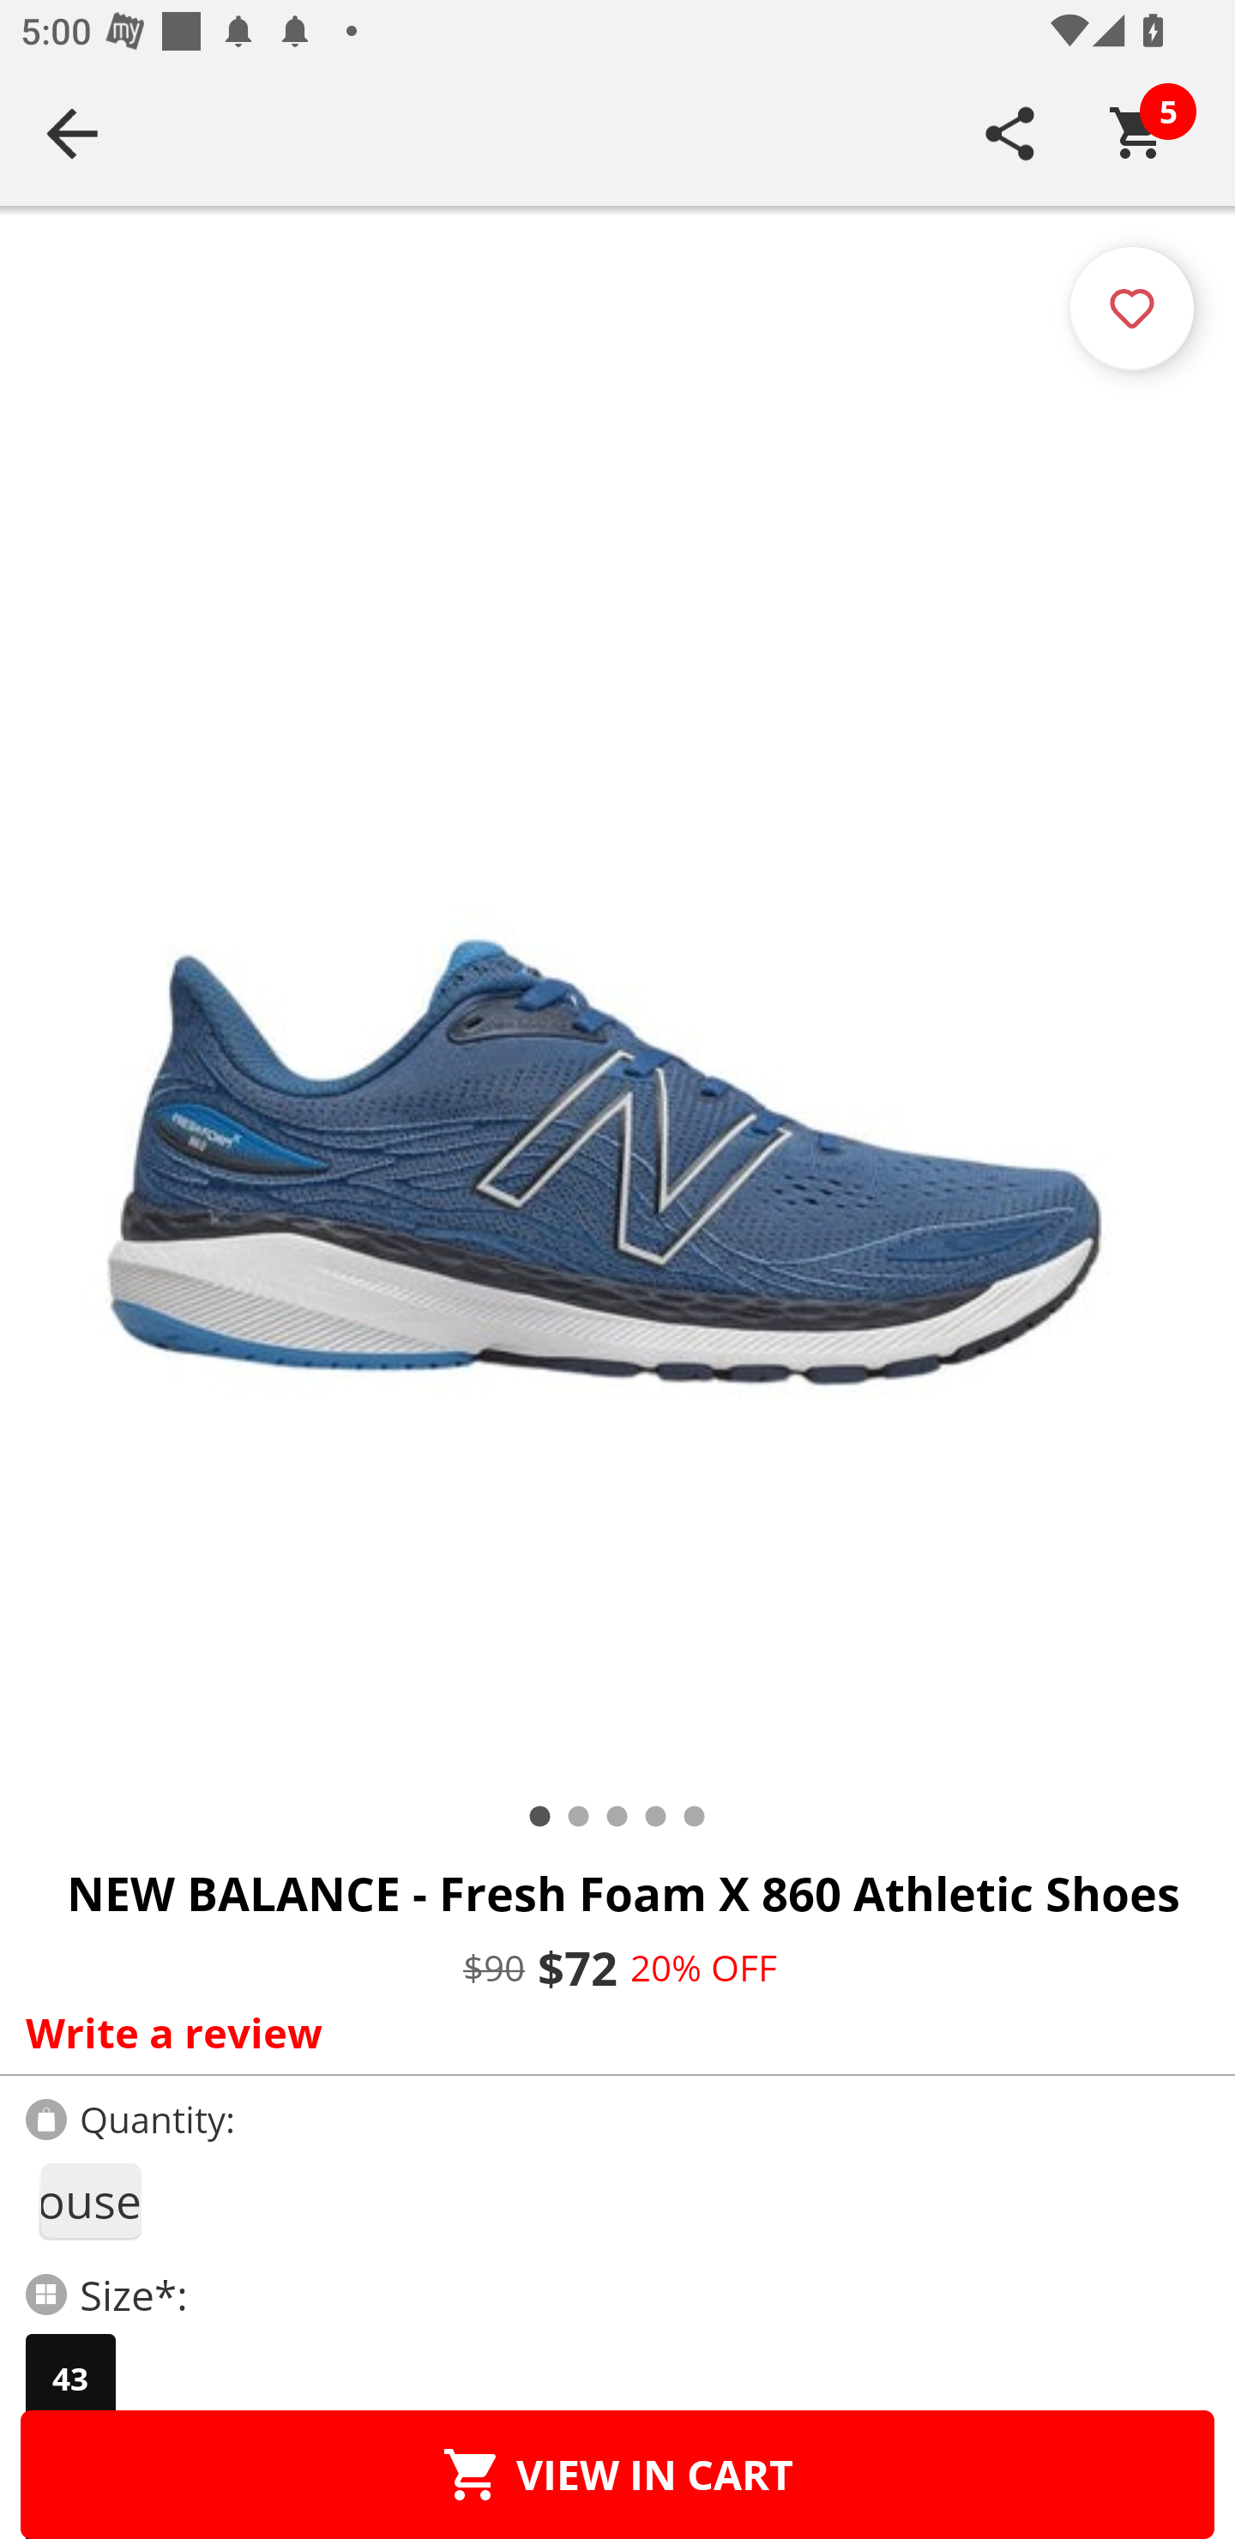 The width and height of the screenshot is (1235, 2539). I want to click on 43, so click(70, 2379).